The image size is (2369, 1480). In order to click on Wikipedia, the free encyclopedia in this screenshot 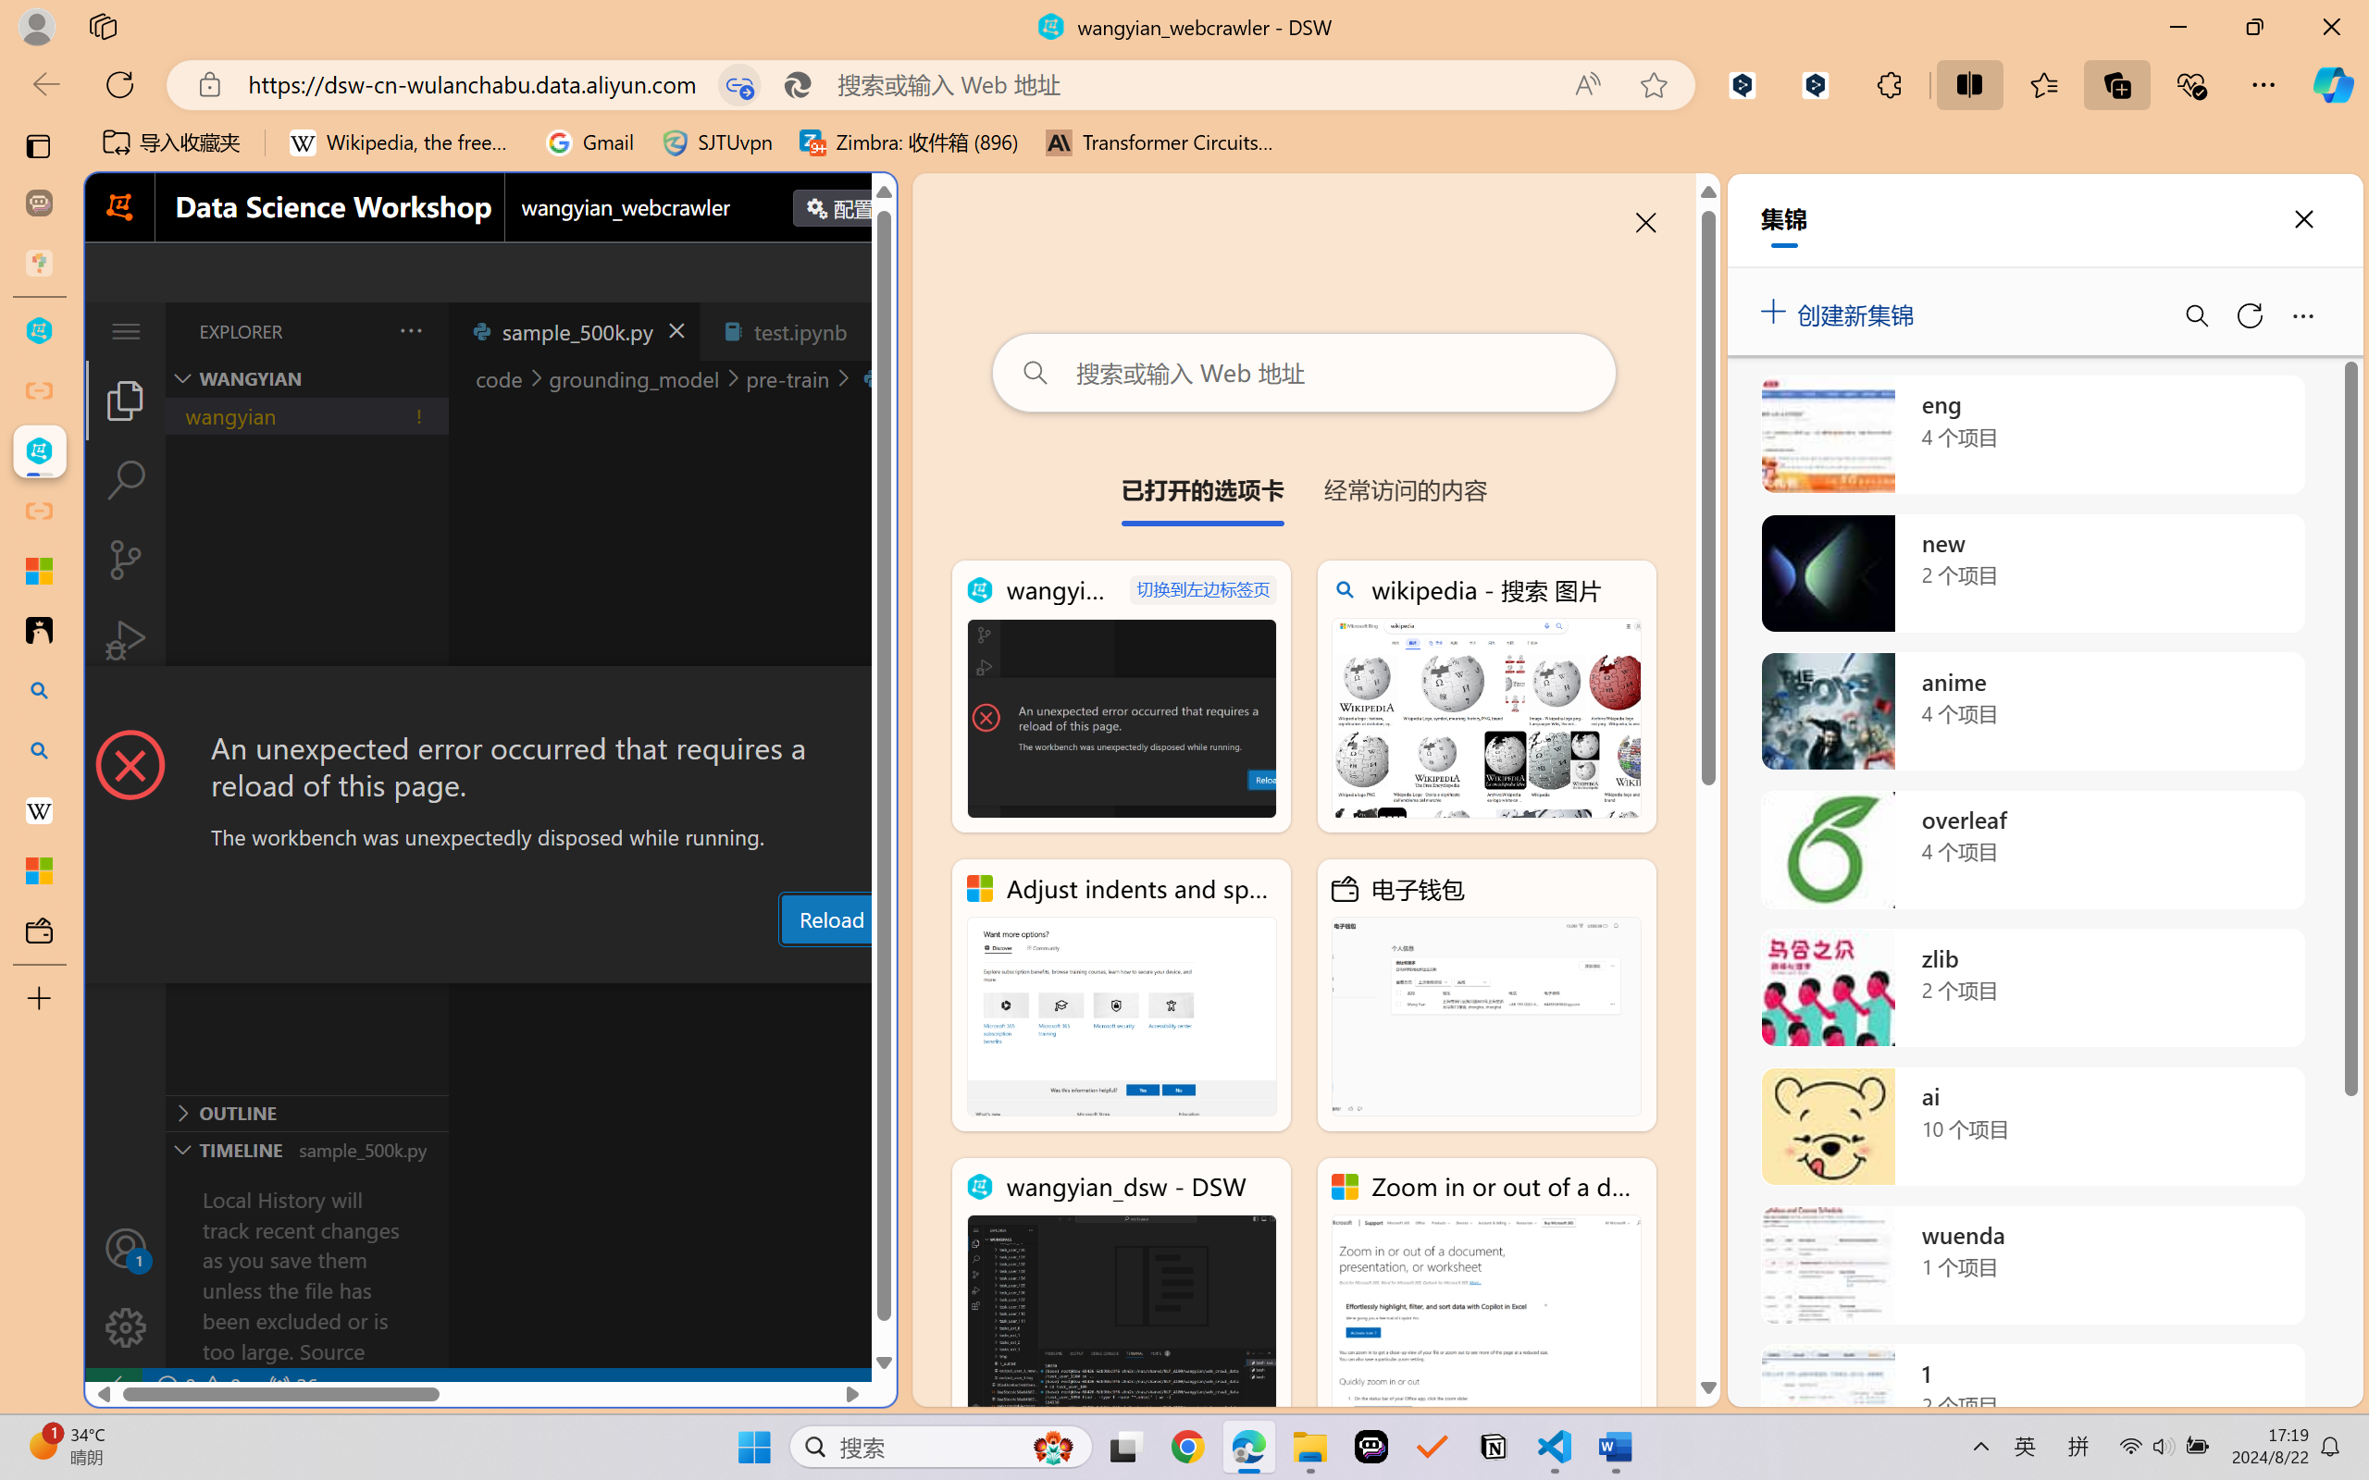, I will do `click(403, 142)`.